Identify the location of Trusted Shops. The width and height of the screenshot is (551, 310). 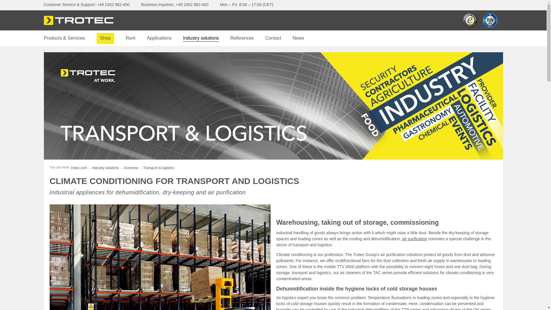
(470, 20).